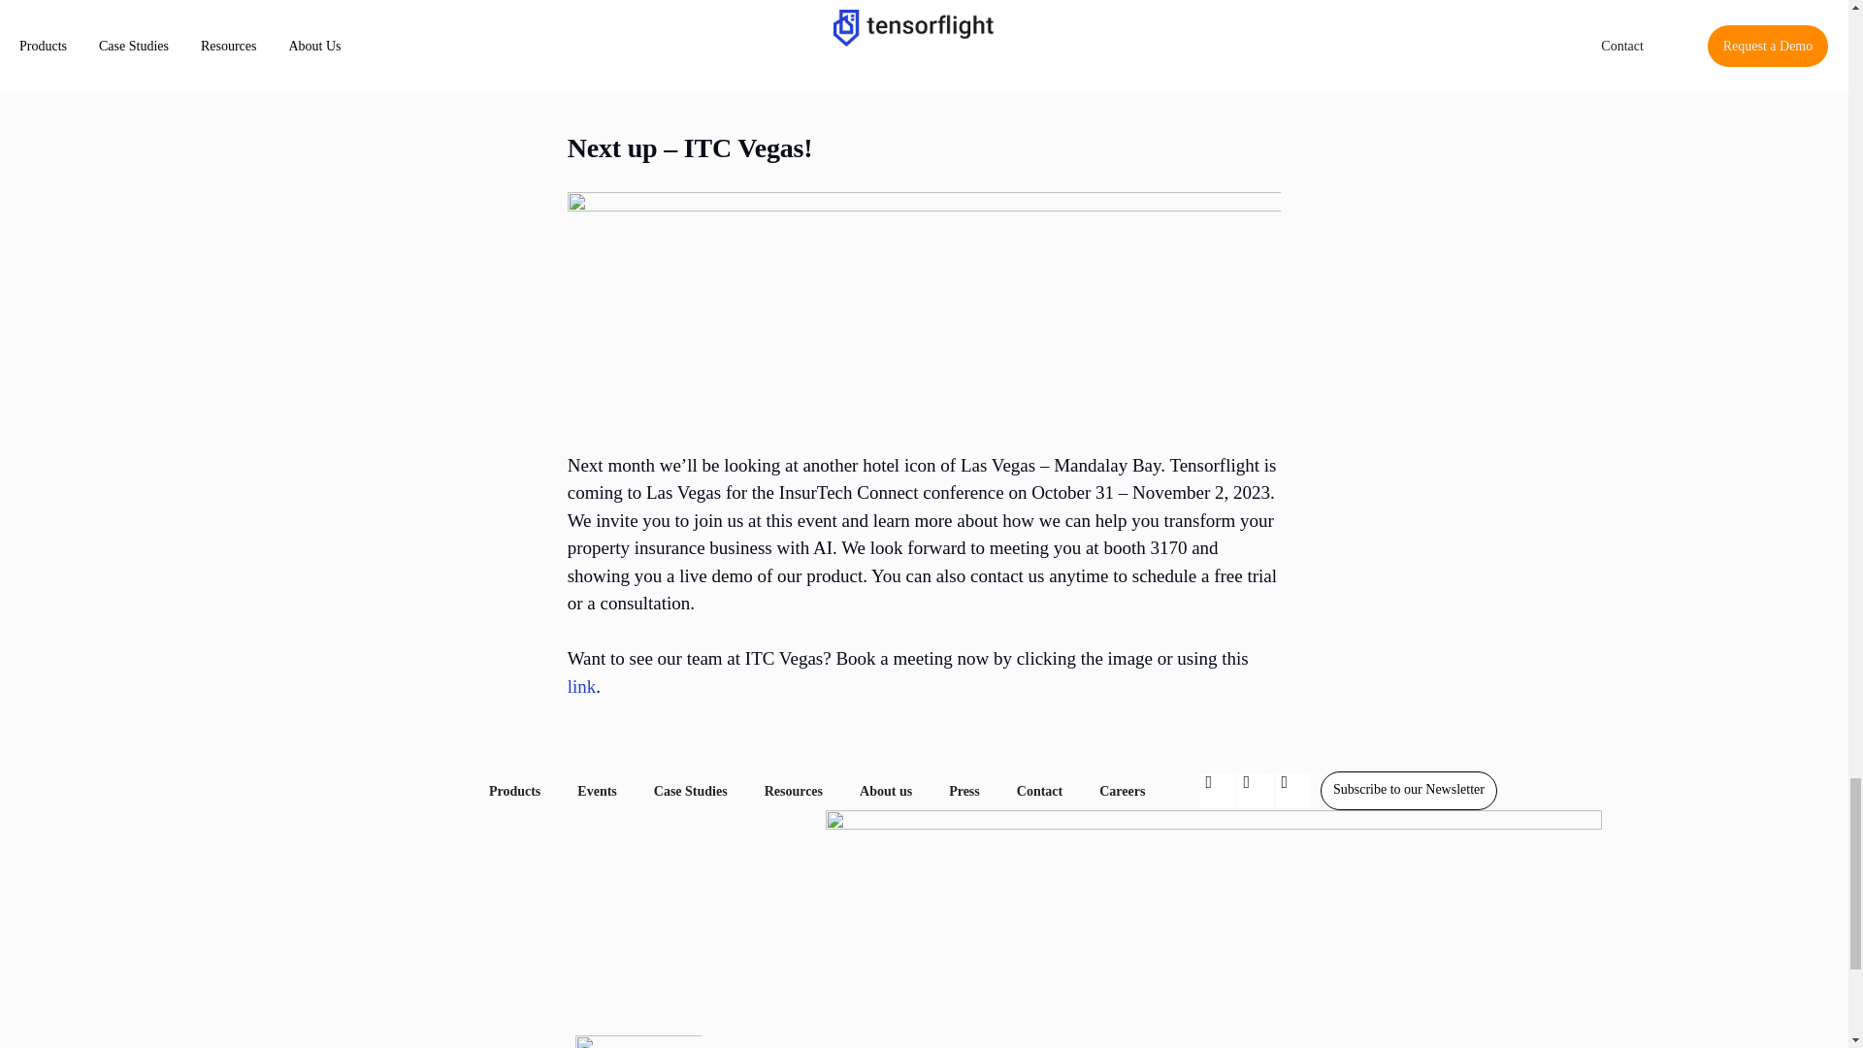 This screenshot has width=1863, height=1048. What do you see at coordinates (794, 791) in the screenshot?
I see `Resources` at bounding box center [794, 791].